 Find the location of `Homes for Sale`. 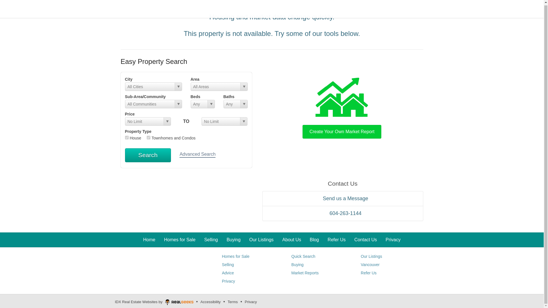

Homes for Sale is located at coordinates (235, 256).